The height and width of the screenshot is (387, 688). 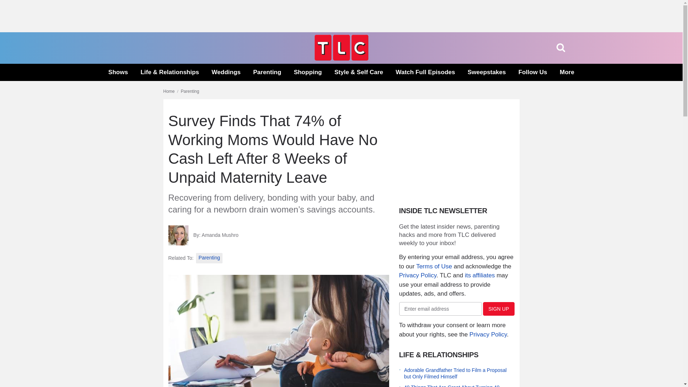 What do you see at coordinates (341, 58) in the screenshot?
I see `home` at bounding box center [341, 58].